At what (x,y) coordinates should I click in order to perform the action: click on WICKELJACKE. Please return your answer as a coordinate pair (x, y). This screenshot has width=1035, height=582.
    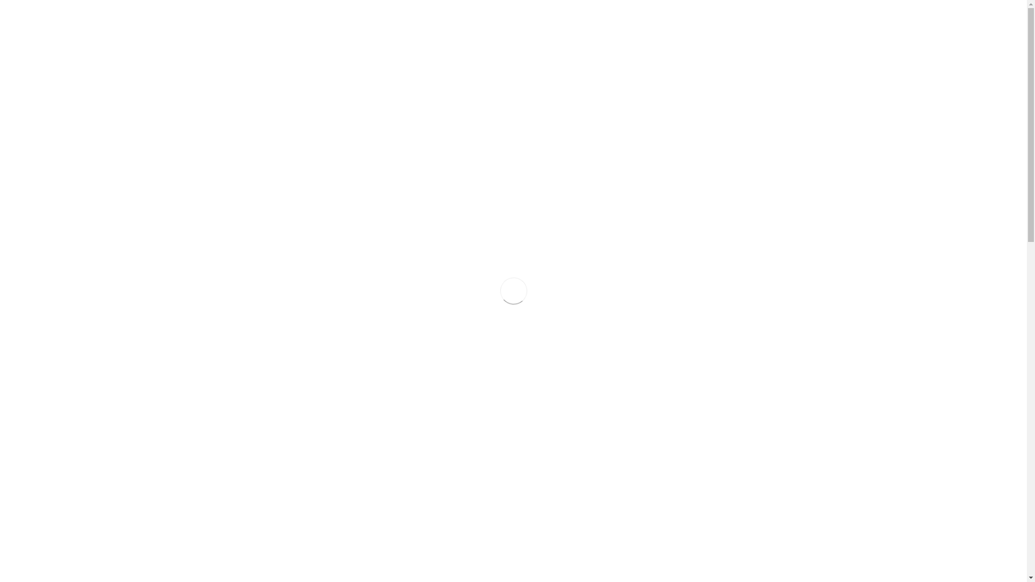
    Looking at the image, I should click on (273, 432).